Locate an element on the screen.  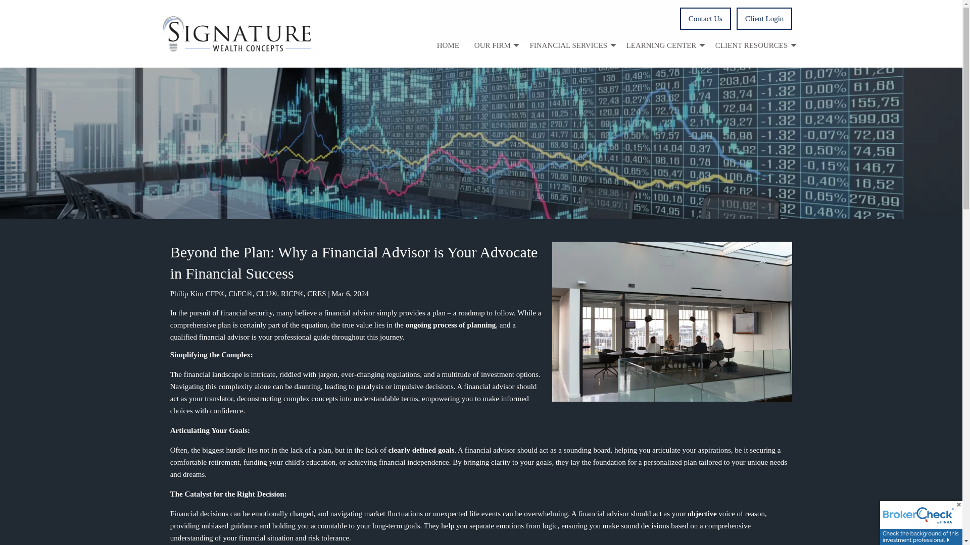
LEARNING CENTER is located at coordinates (663, 45).